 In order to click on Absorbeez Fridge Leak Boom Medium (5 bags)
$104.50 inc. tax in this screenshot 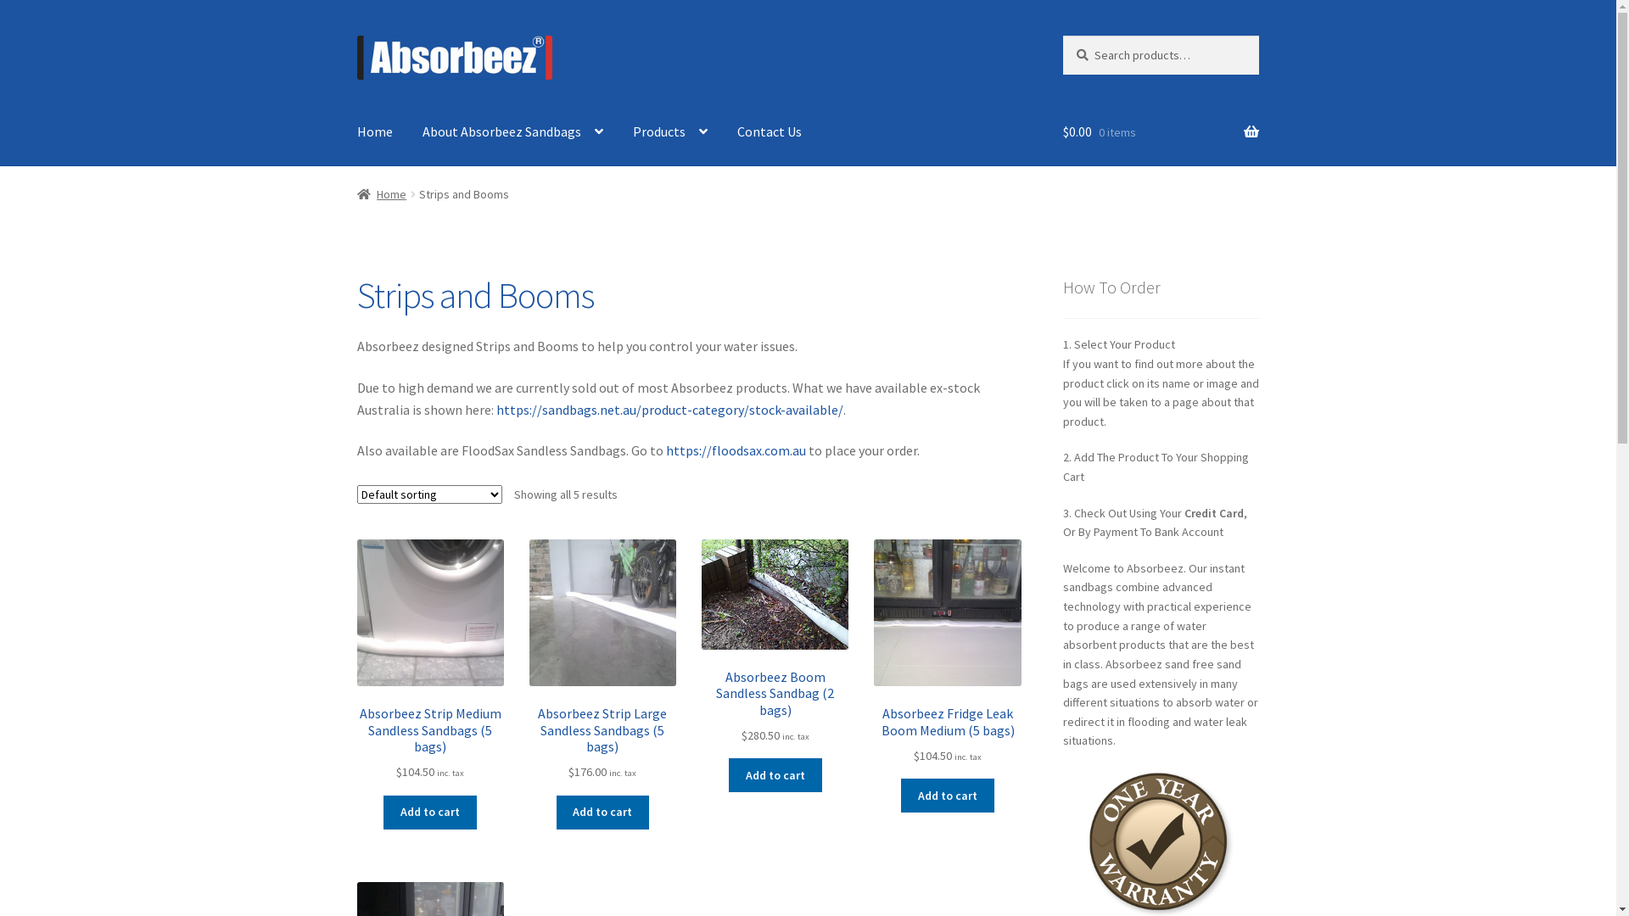, I will do `click(947, 652)`.